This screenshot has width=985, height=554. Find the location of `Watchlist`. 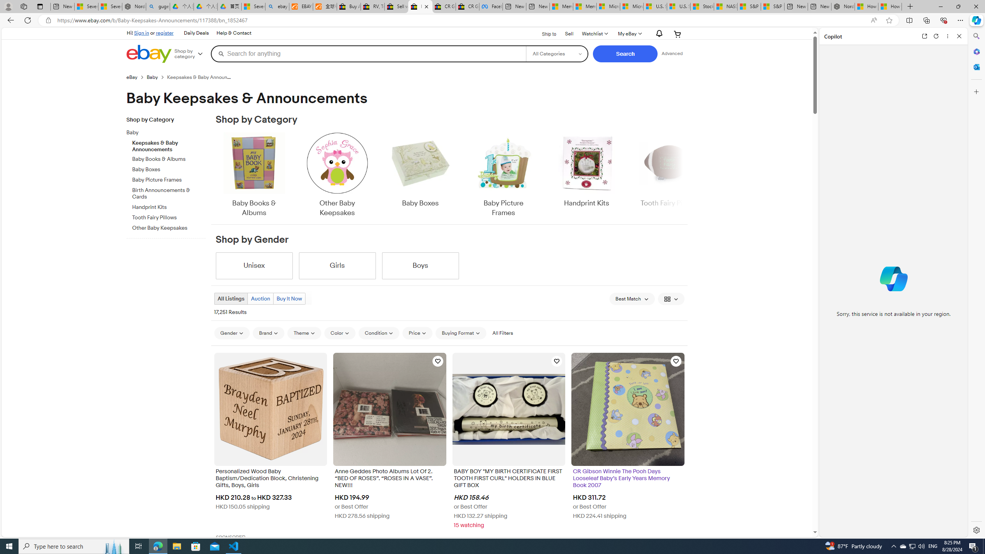

Watchlist is located at coordinates (594, 34).